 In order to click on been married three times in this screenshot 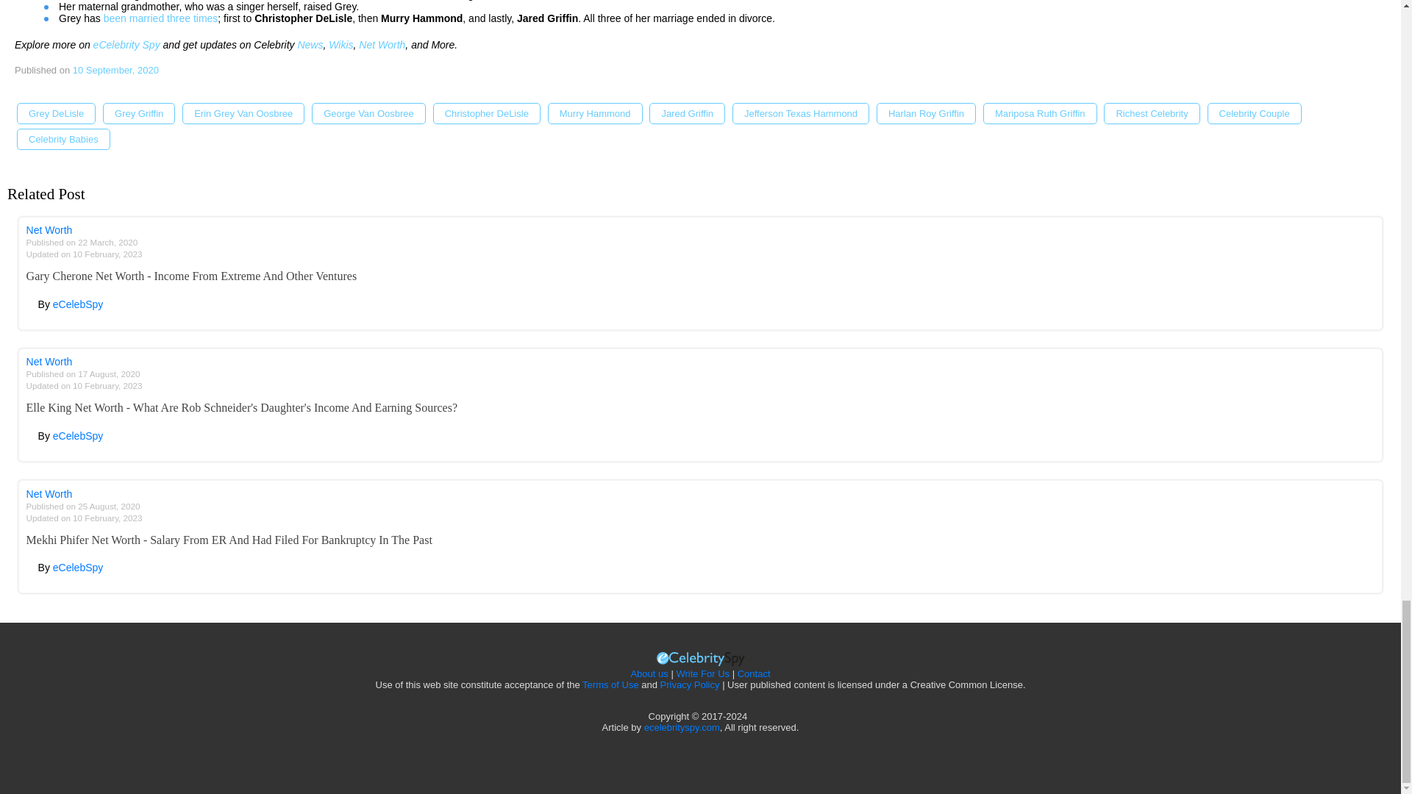, I will do `click(160, 18)`.